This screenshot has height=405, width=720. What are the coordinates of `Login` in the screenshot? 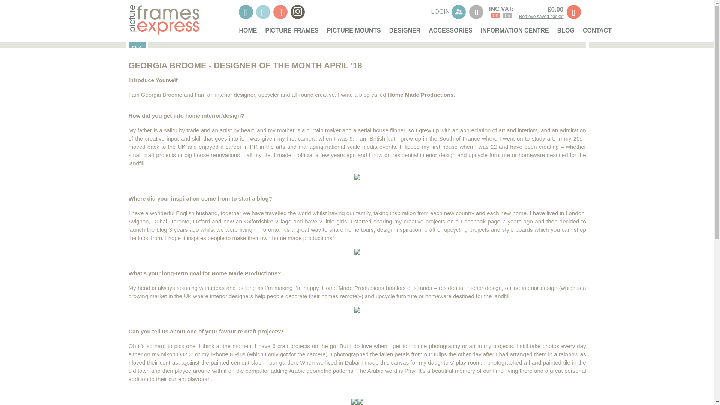 It's located at (448, 12).